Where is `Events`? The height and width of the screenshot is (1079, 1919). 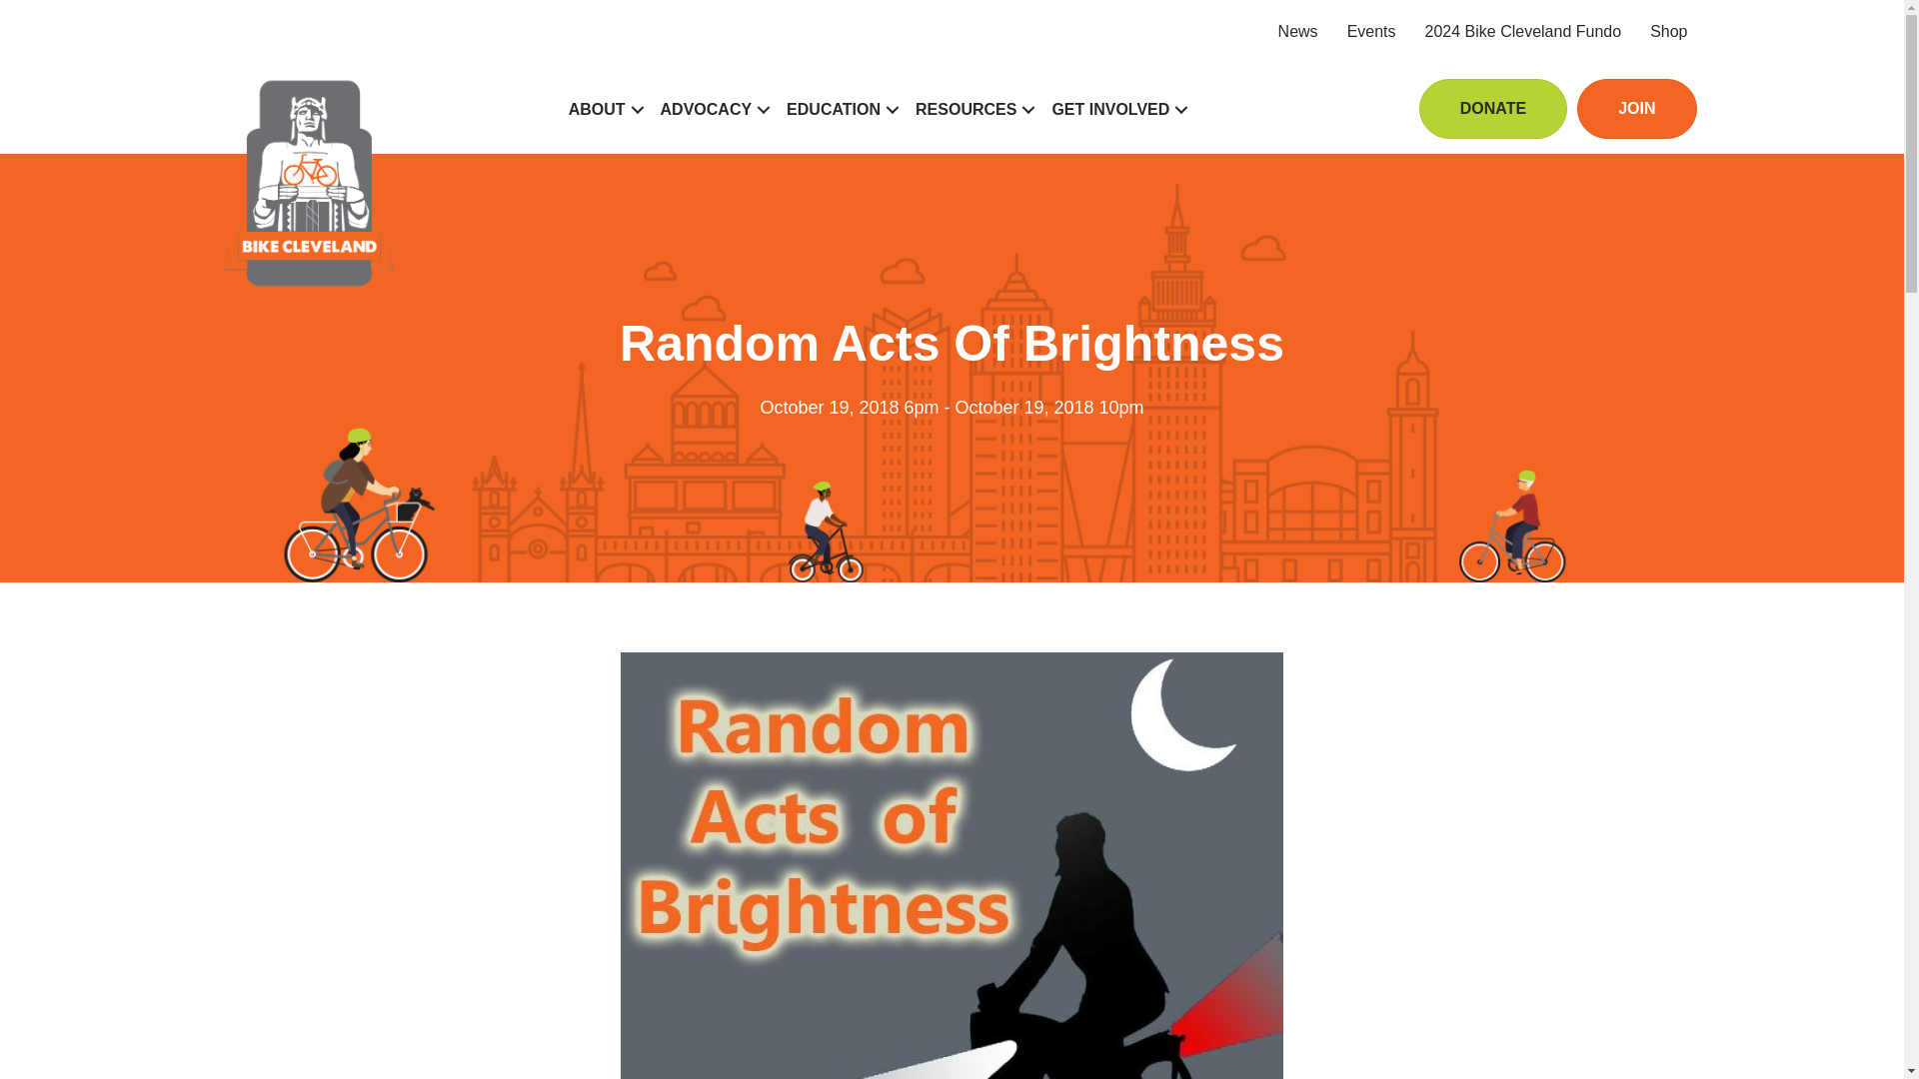
Events is located at coordinates (1371, 32).